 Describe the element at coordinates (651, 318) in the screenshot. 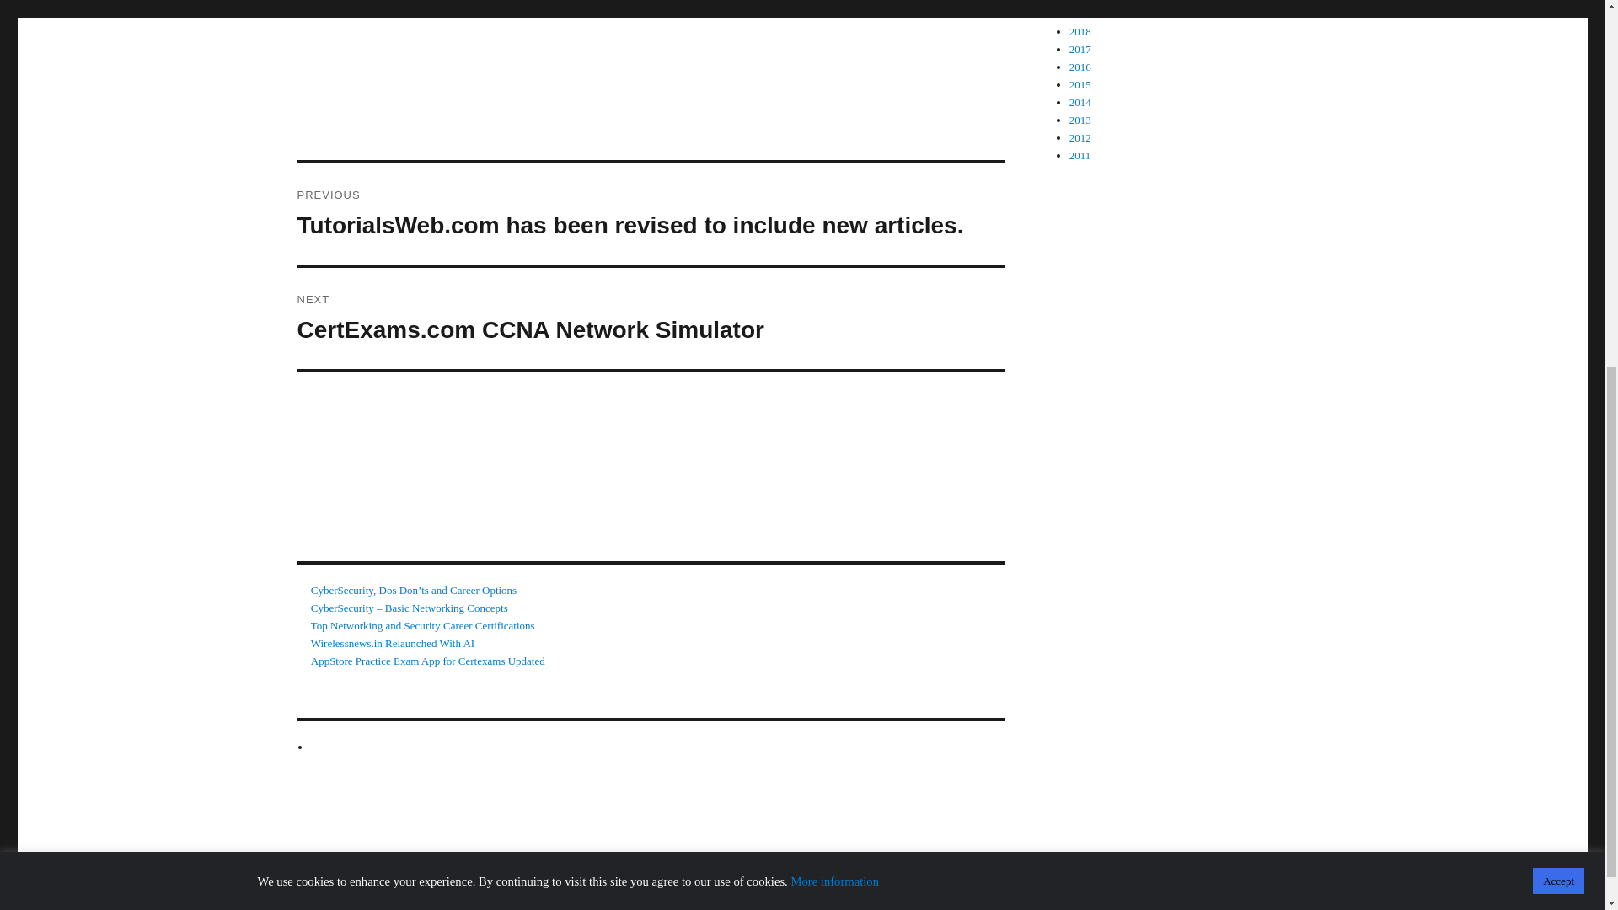

I see `Top Networking and Security Career Certifications` at that location.